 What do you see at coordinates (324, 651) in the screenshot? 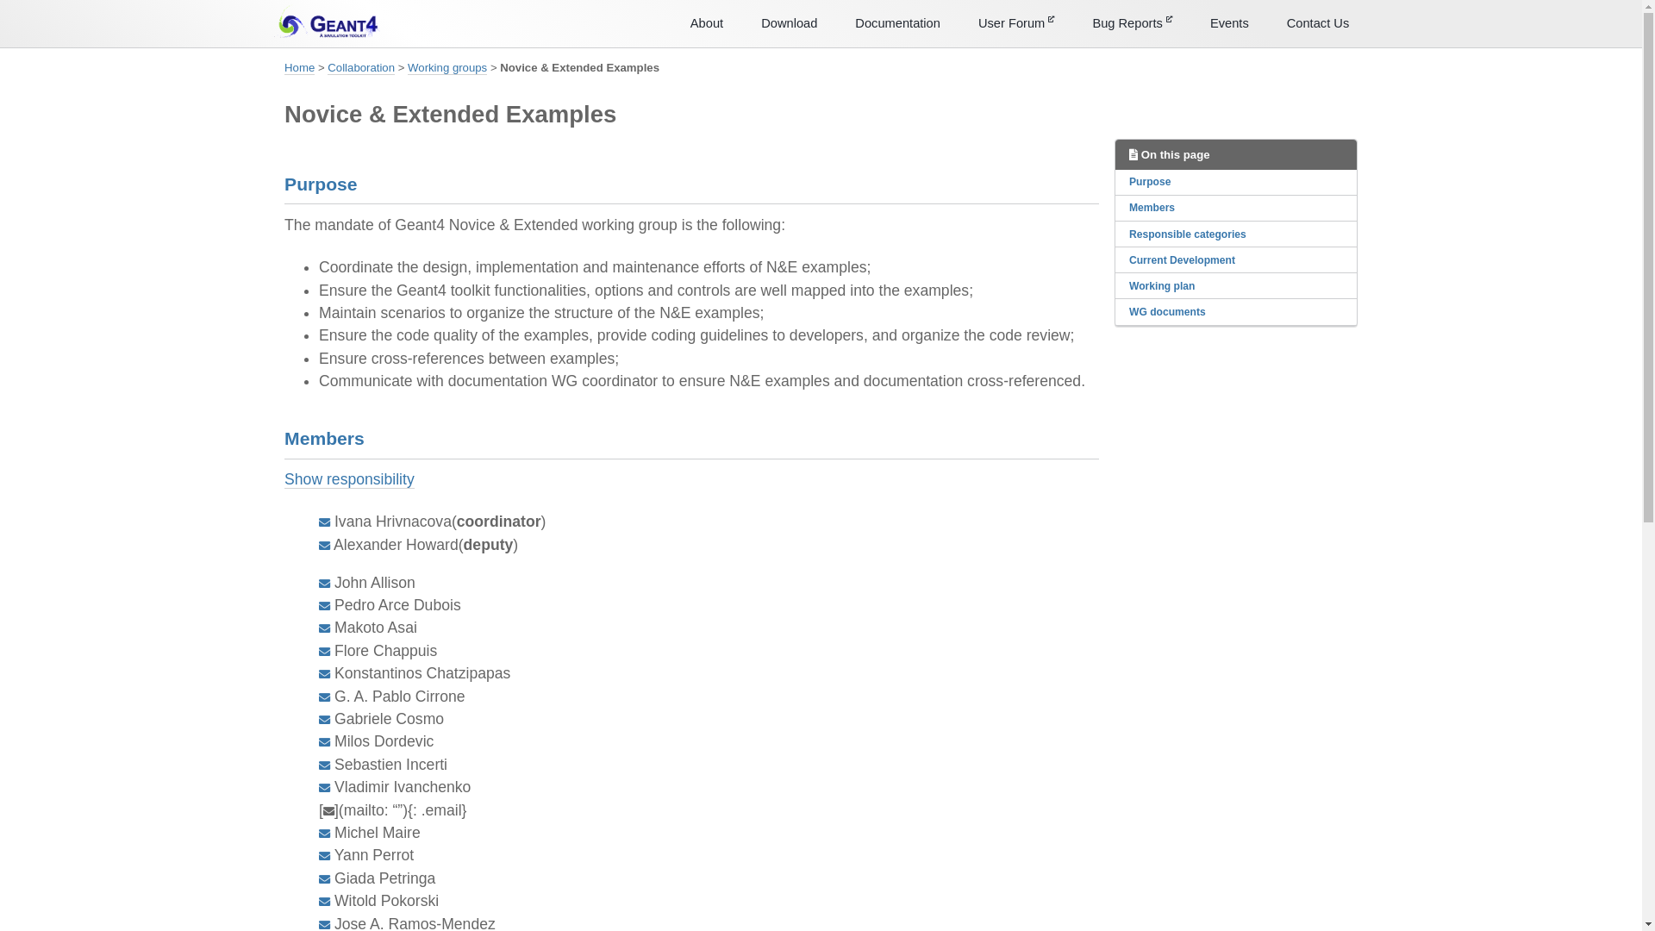
I see `flore.chappuis@chuv.ch` at bounding box center [324, 651].